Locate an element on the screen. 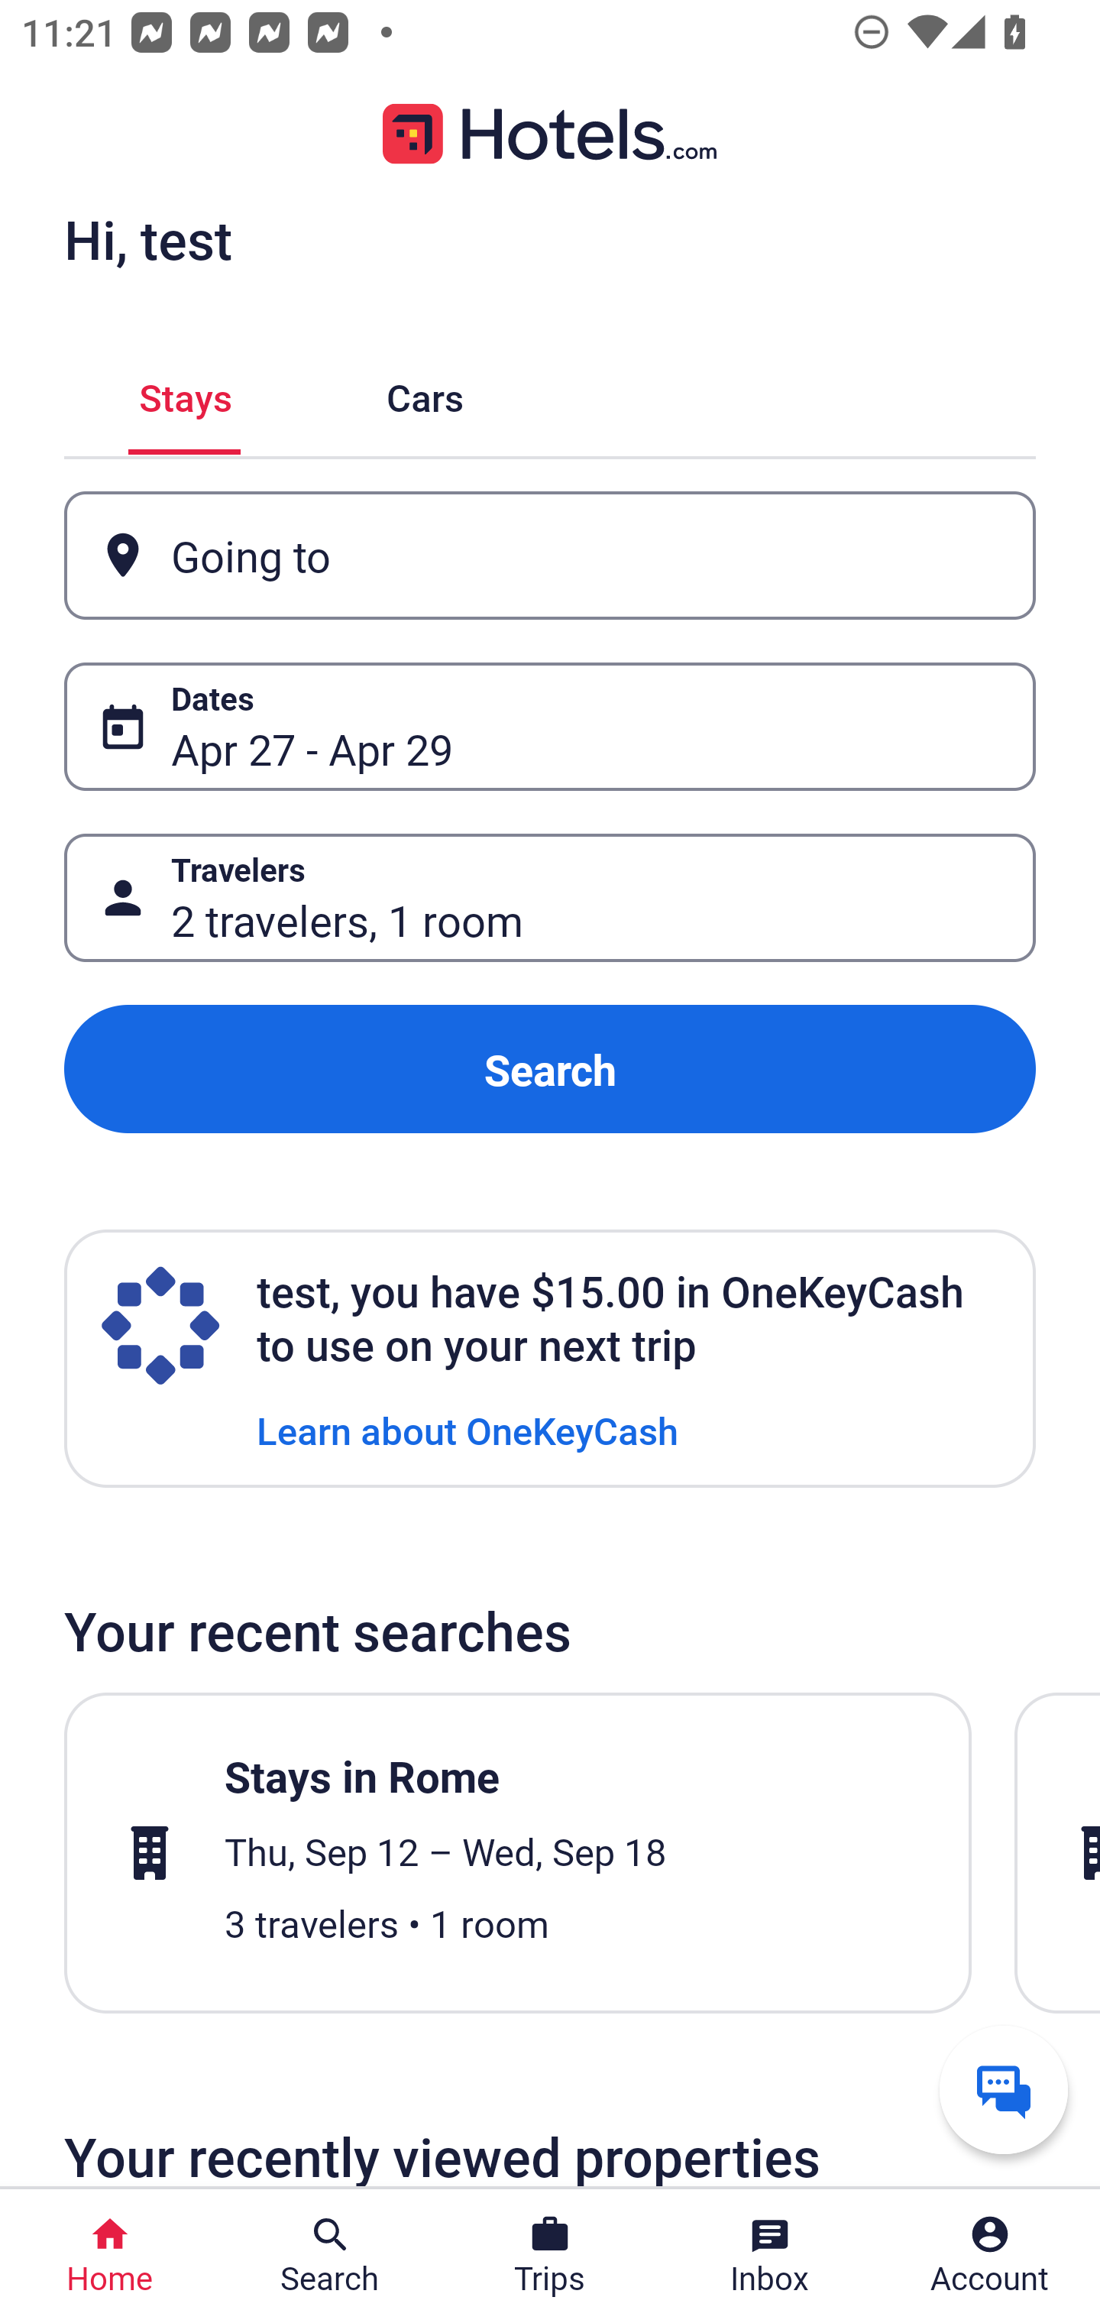  Going to Button is located at coordinates (550, 556).